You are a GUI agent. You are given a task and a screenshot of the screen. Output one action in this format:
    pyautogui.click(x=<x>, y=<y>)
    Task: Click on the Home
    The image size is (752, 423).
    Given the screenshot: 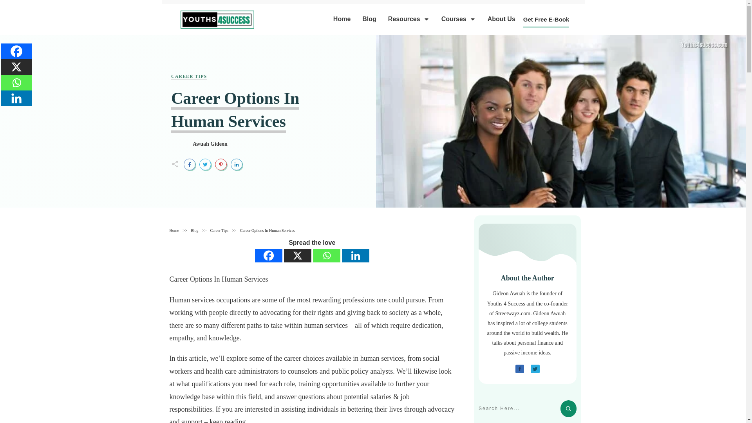 What is the action you would take?
    pyautogui.click(x=342, y=19)
    